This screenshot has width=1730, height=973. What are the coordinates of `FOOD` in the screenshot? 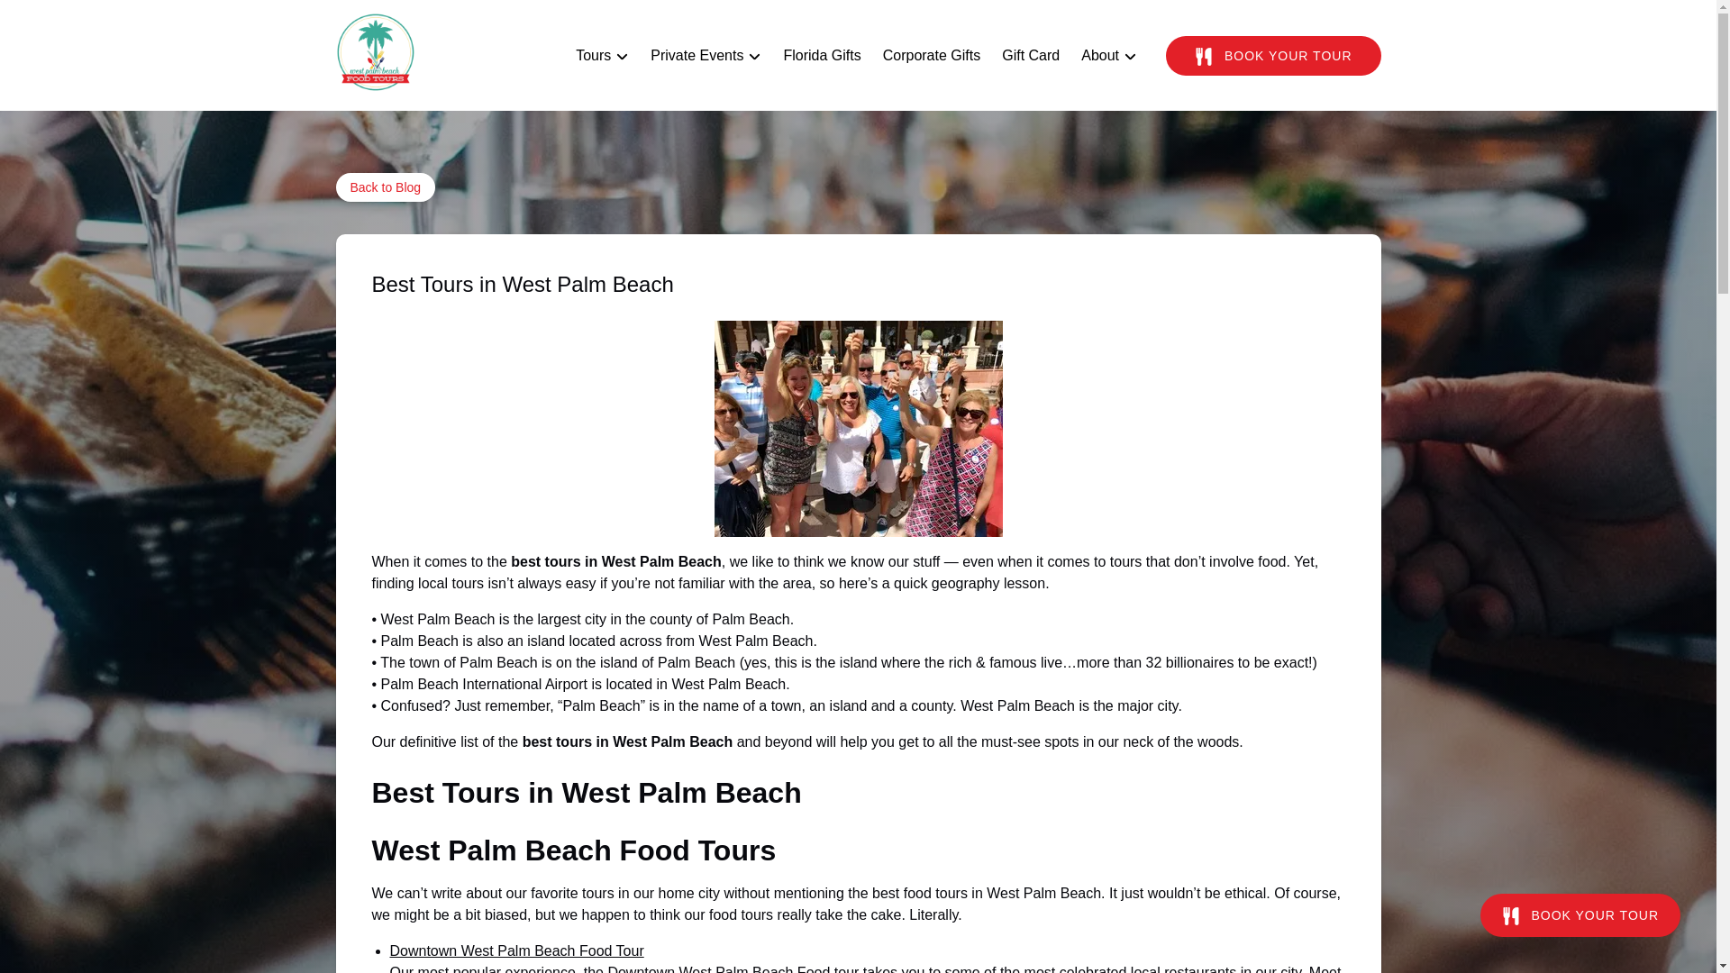 It's located at (1510, 915).